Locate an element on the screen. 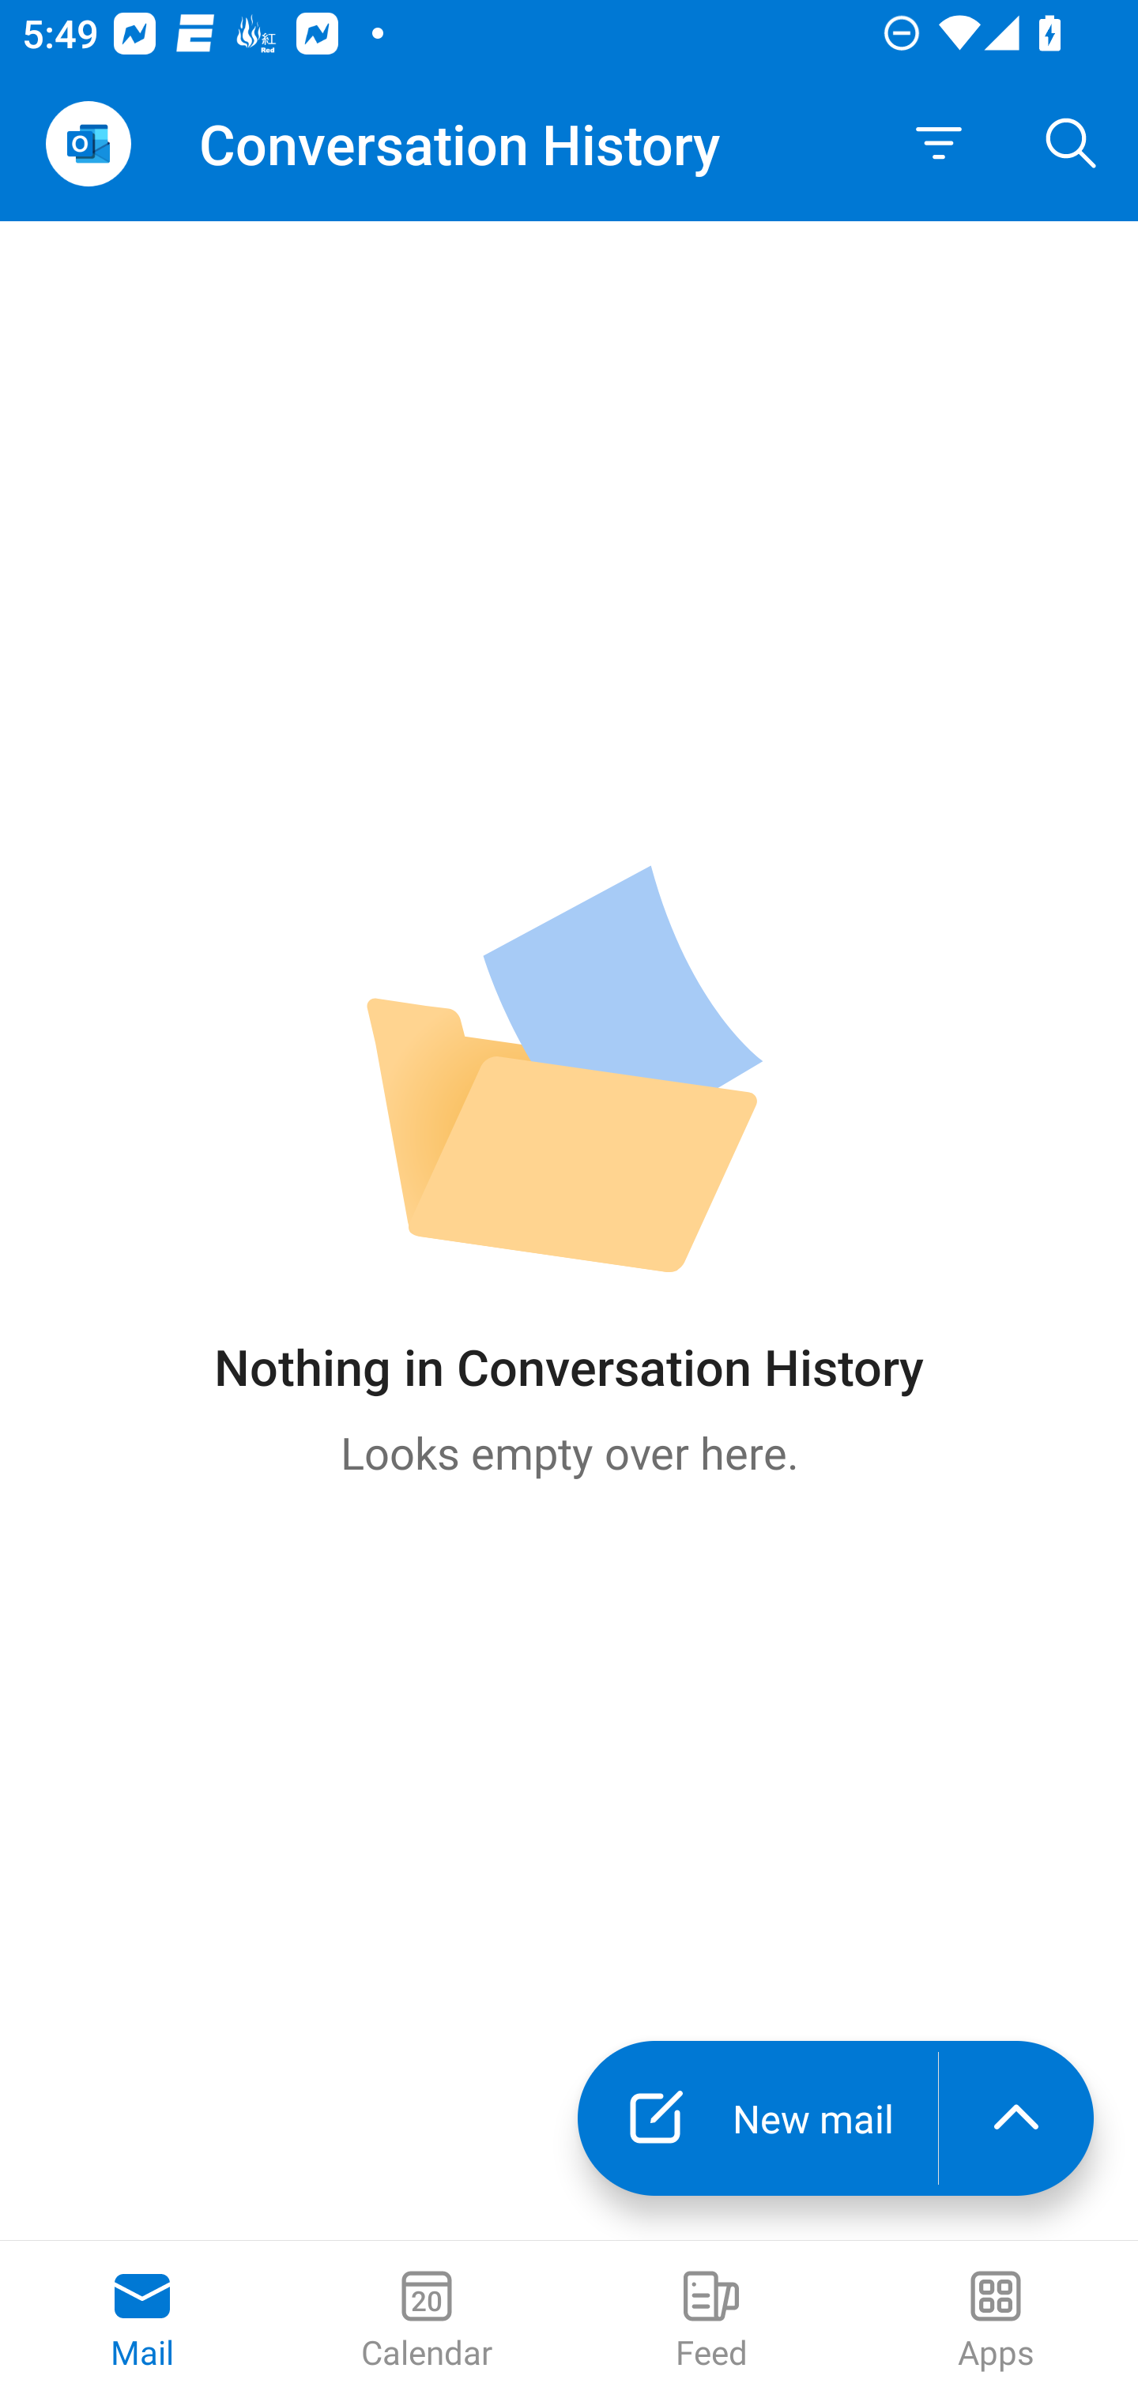 Image resolution: width=1138 pixels, height=2402 pixels. launch the extended action menu is located at coordinates (1016, 2118).